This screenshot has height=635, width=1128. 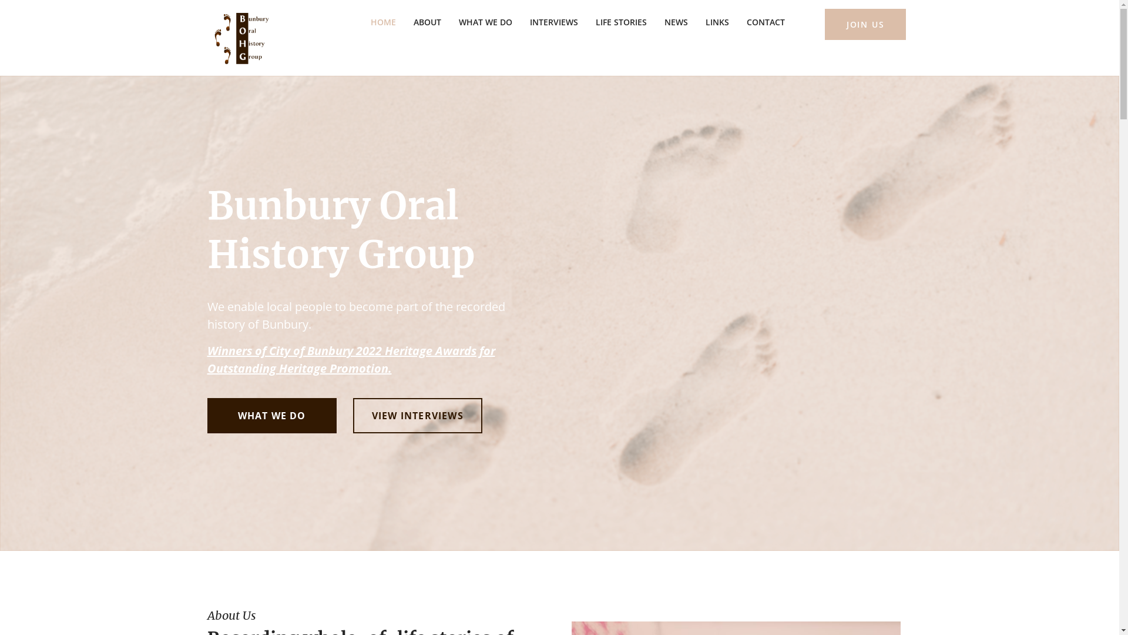 What do you see at coordinates (427, 22) in the screenshot?
I see `ABOUT` at bounding box center [427, 22].